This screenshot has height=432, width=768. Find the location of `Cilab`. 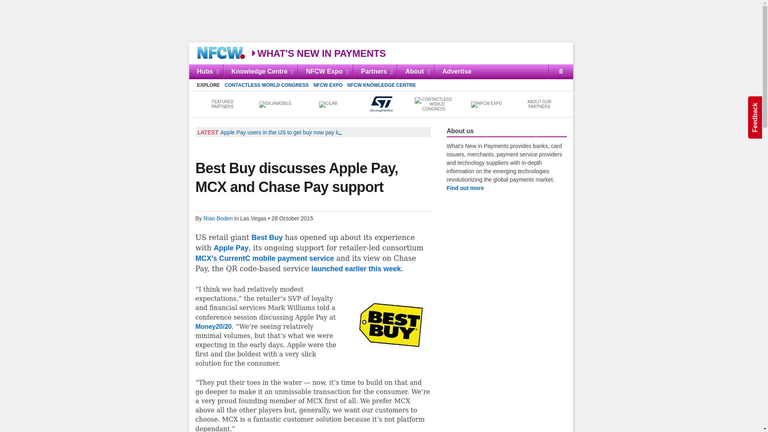

Cilab is located at coordinates (328, 104).